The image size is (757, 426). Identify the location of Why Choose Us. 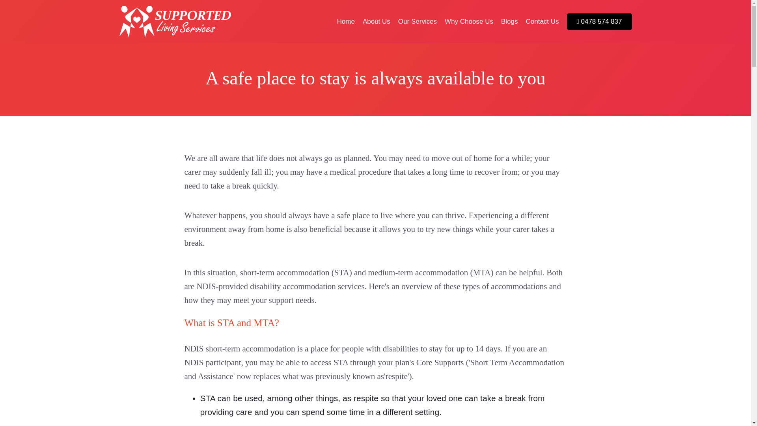
(469, 21).